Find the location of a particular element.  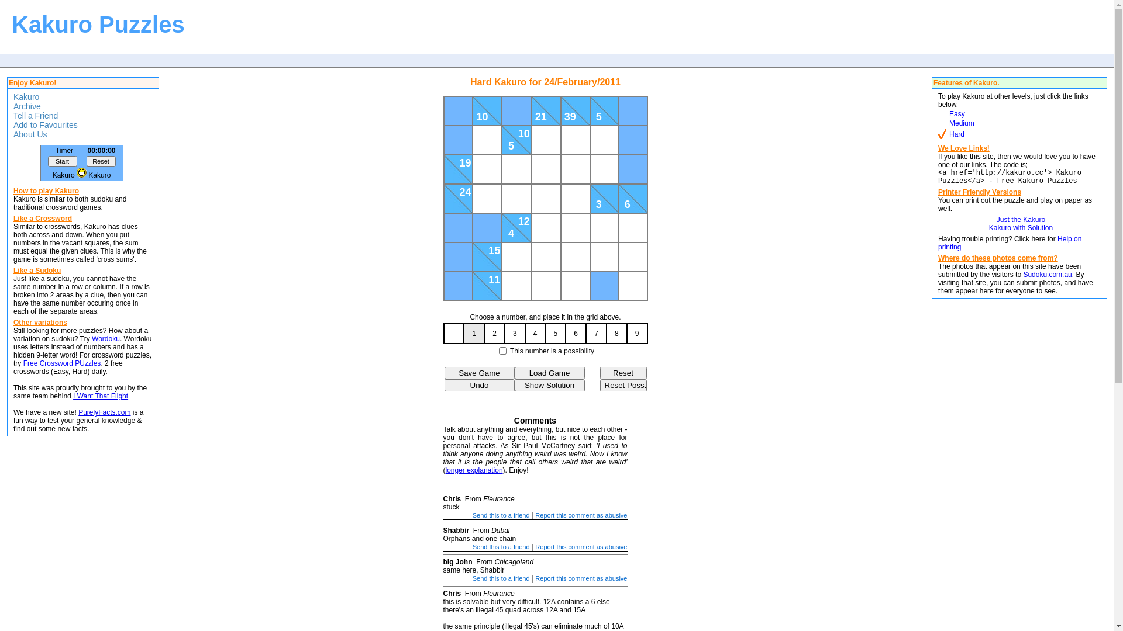

Medium is located at coordinates (962, 123).